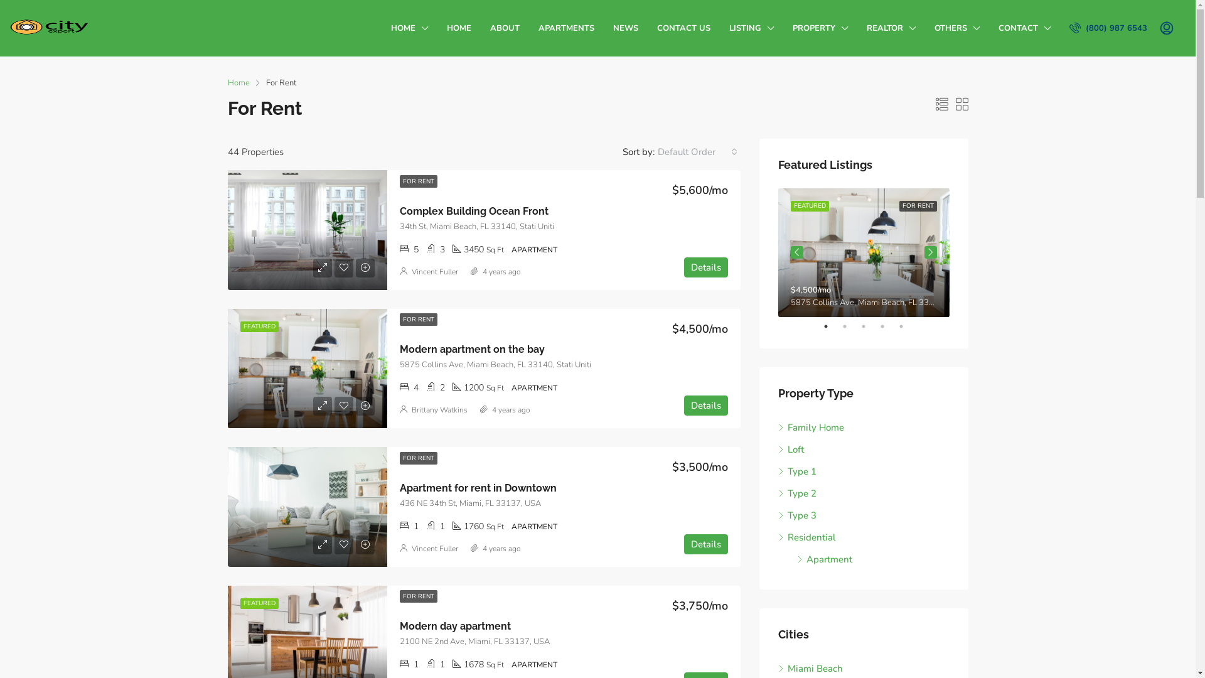 The image size is (1205, 678). Describe the element at coordinates (505, 28) in the screenshot. I see `ABOUT` at that location.